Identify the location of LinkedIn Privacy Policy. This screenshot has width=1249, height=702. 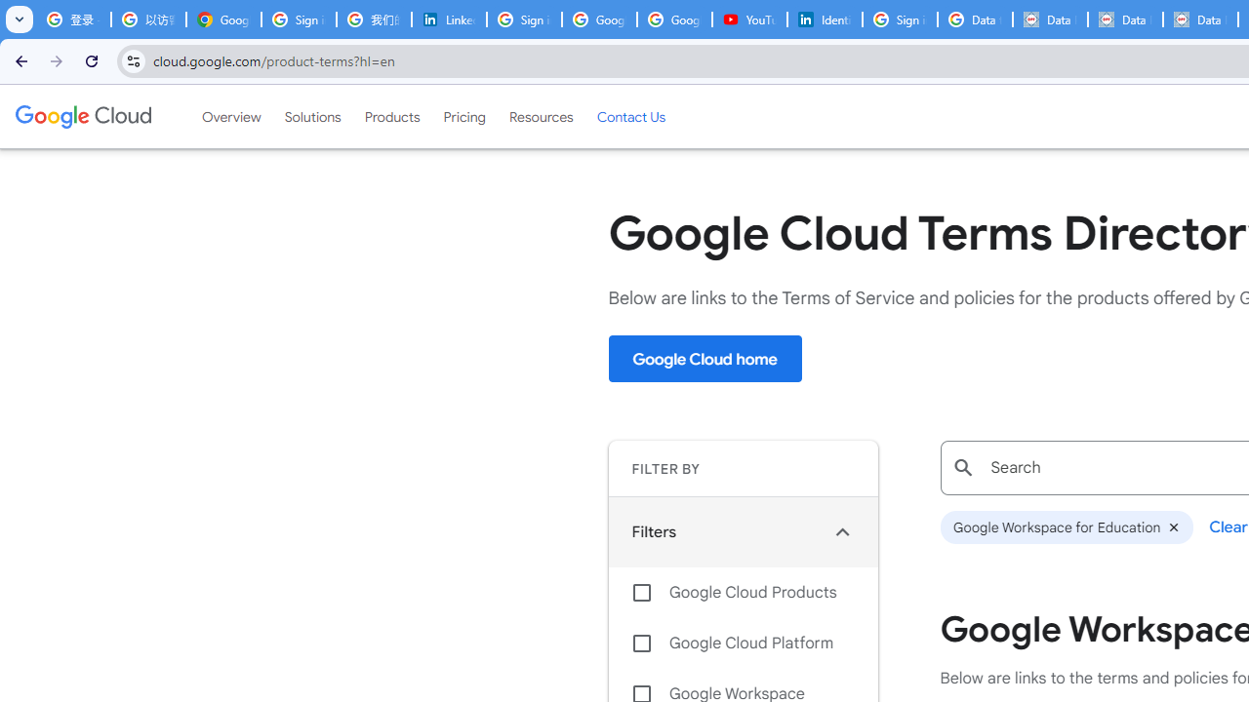
(449, 19).